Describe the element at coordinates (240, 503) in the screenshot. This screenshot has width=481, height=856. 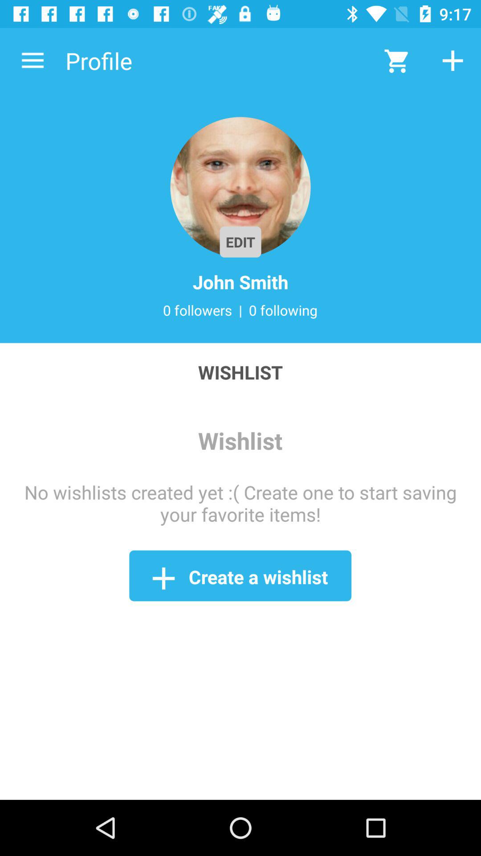
I see `choose no wishlists created` at that location.